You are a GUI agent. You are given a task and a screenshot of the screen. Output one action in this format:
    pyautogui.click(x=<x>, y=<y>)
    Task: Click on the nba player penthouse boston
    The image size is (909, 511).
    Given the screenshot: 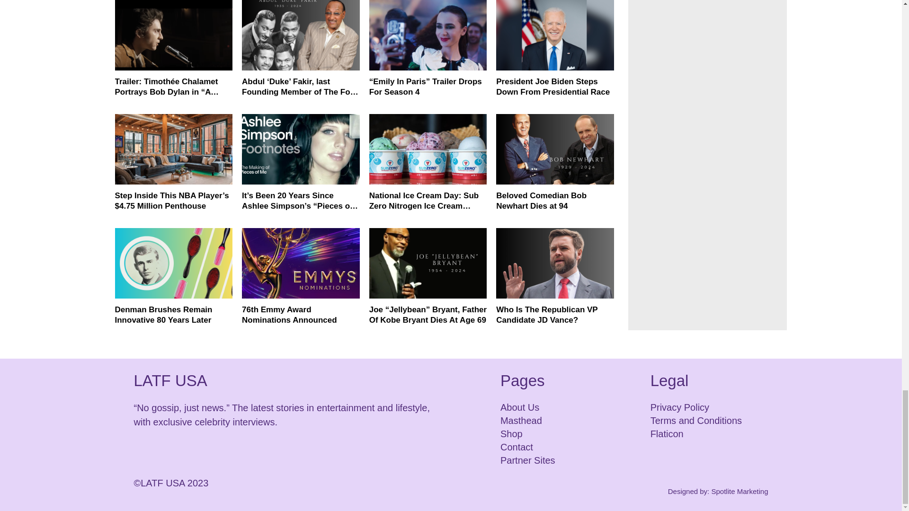 What is the action you would take?
    pyautogui.click(x=173, y=149)
    